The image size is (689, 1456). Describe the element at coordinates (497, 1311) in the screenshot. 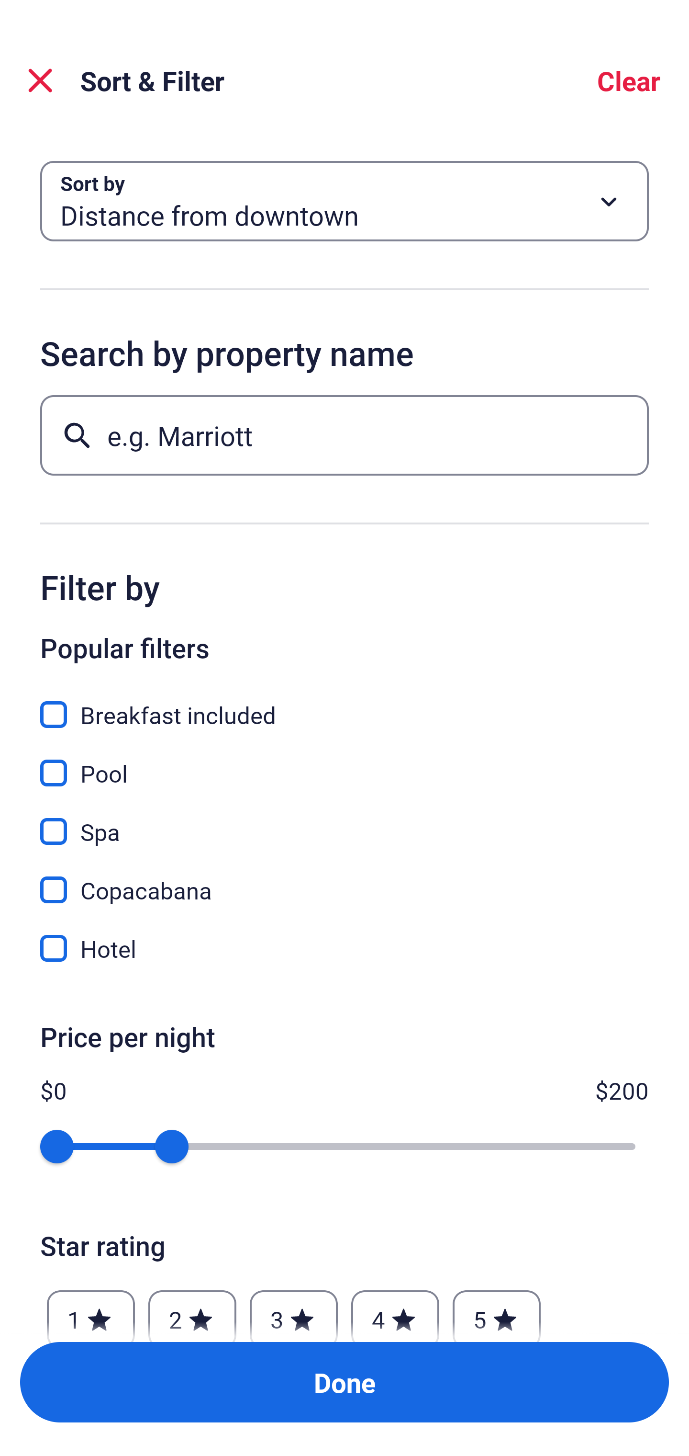

I see `5` at that location.